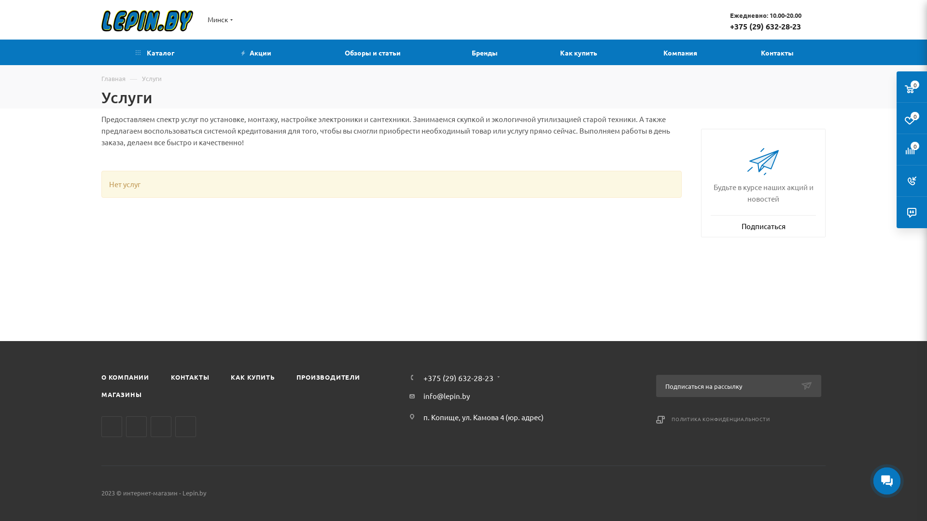 The width and height of the screenshot is (927, 521). What do you see at coordinates (690, 492) in the screenshot?
I see `Cash` at bounding box center [690, 492].